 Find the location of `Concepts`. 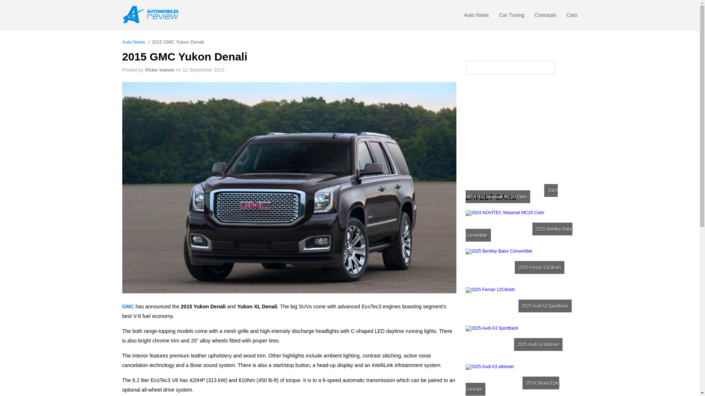

Concepts is located at coordinates (545, 17).